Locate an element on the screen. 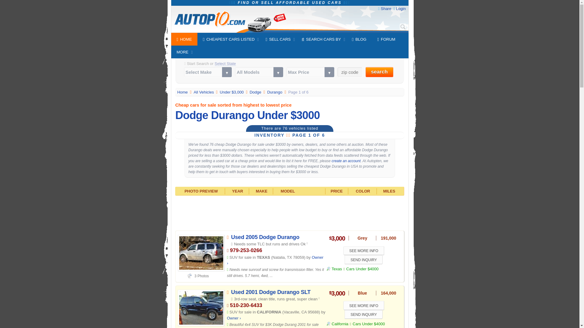 The width and height of the screenshot is (584, 328). Texas is located at coordinates (334, 269).